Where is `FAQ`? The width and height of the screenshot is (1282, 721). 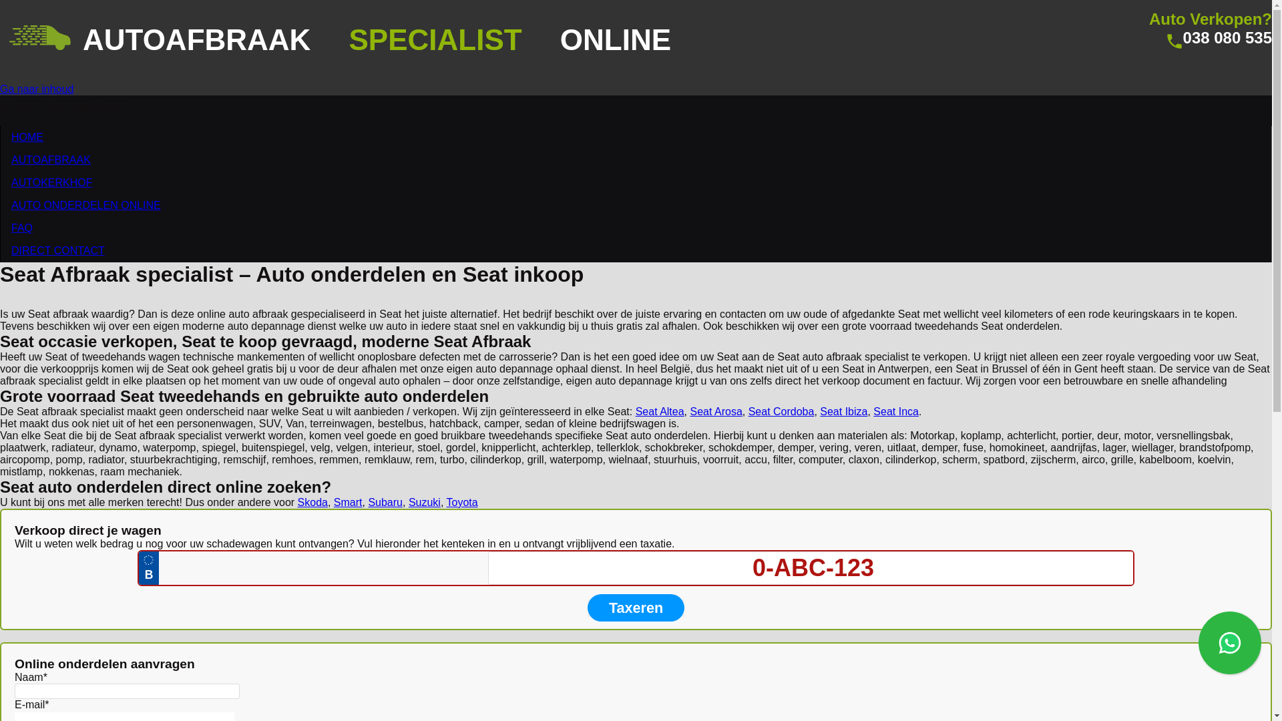 FAQ is located at coordinates (22, 228).